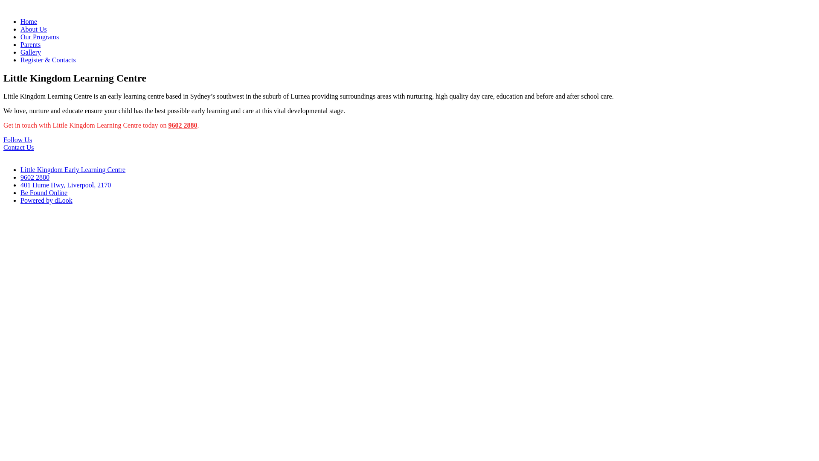 The height and width of the screenshot is (461, 819). I want to click on Follow Us, so click(18, 140).